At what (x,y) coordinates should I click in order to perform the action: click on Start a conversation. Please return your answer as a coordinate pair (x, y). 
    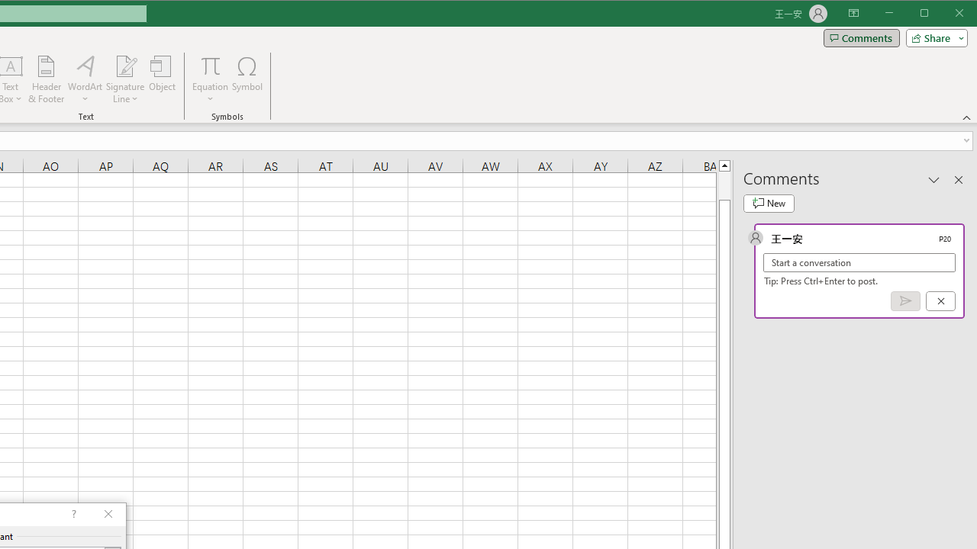
    Looking at the image, I should click on (859, 262).